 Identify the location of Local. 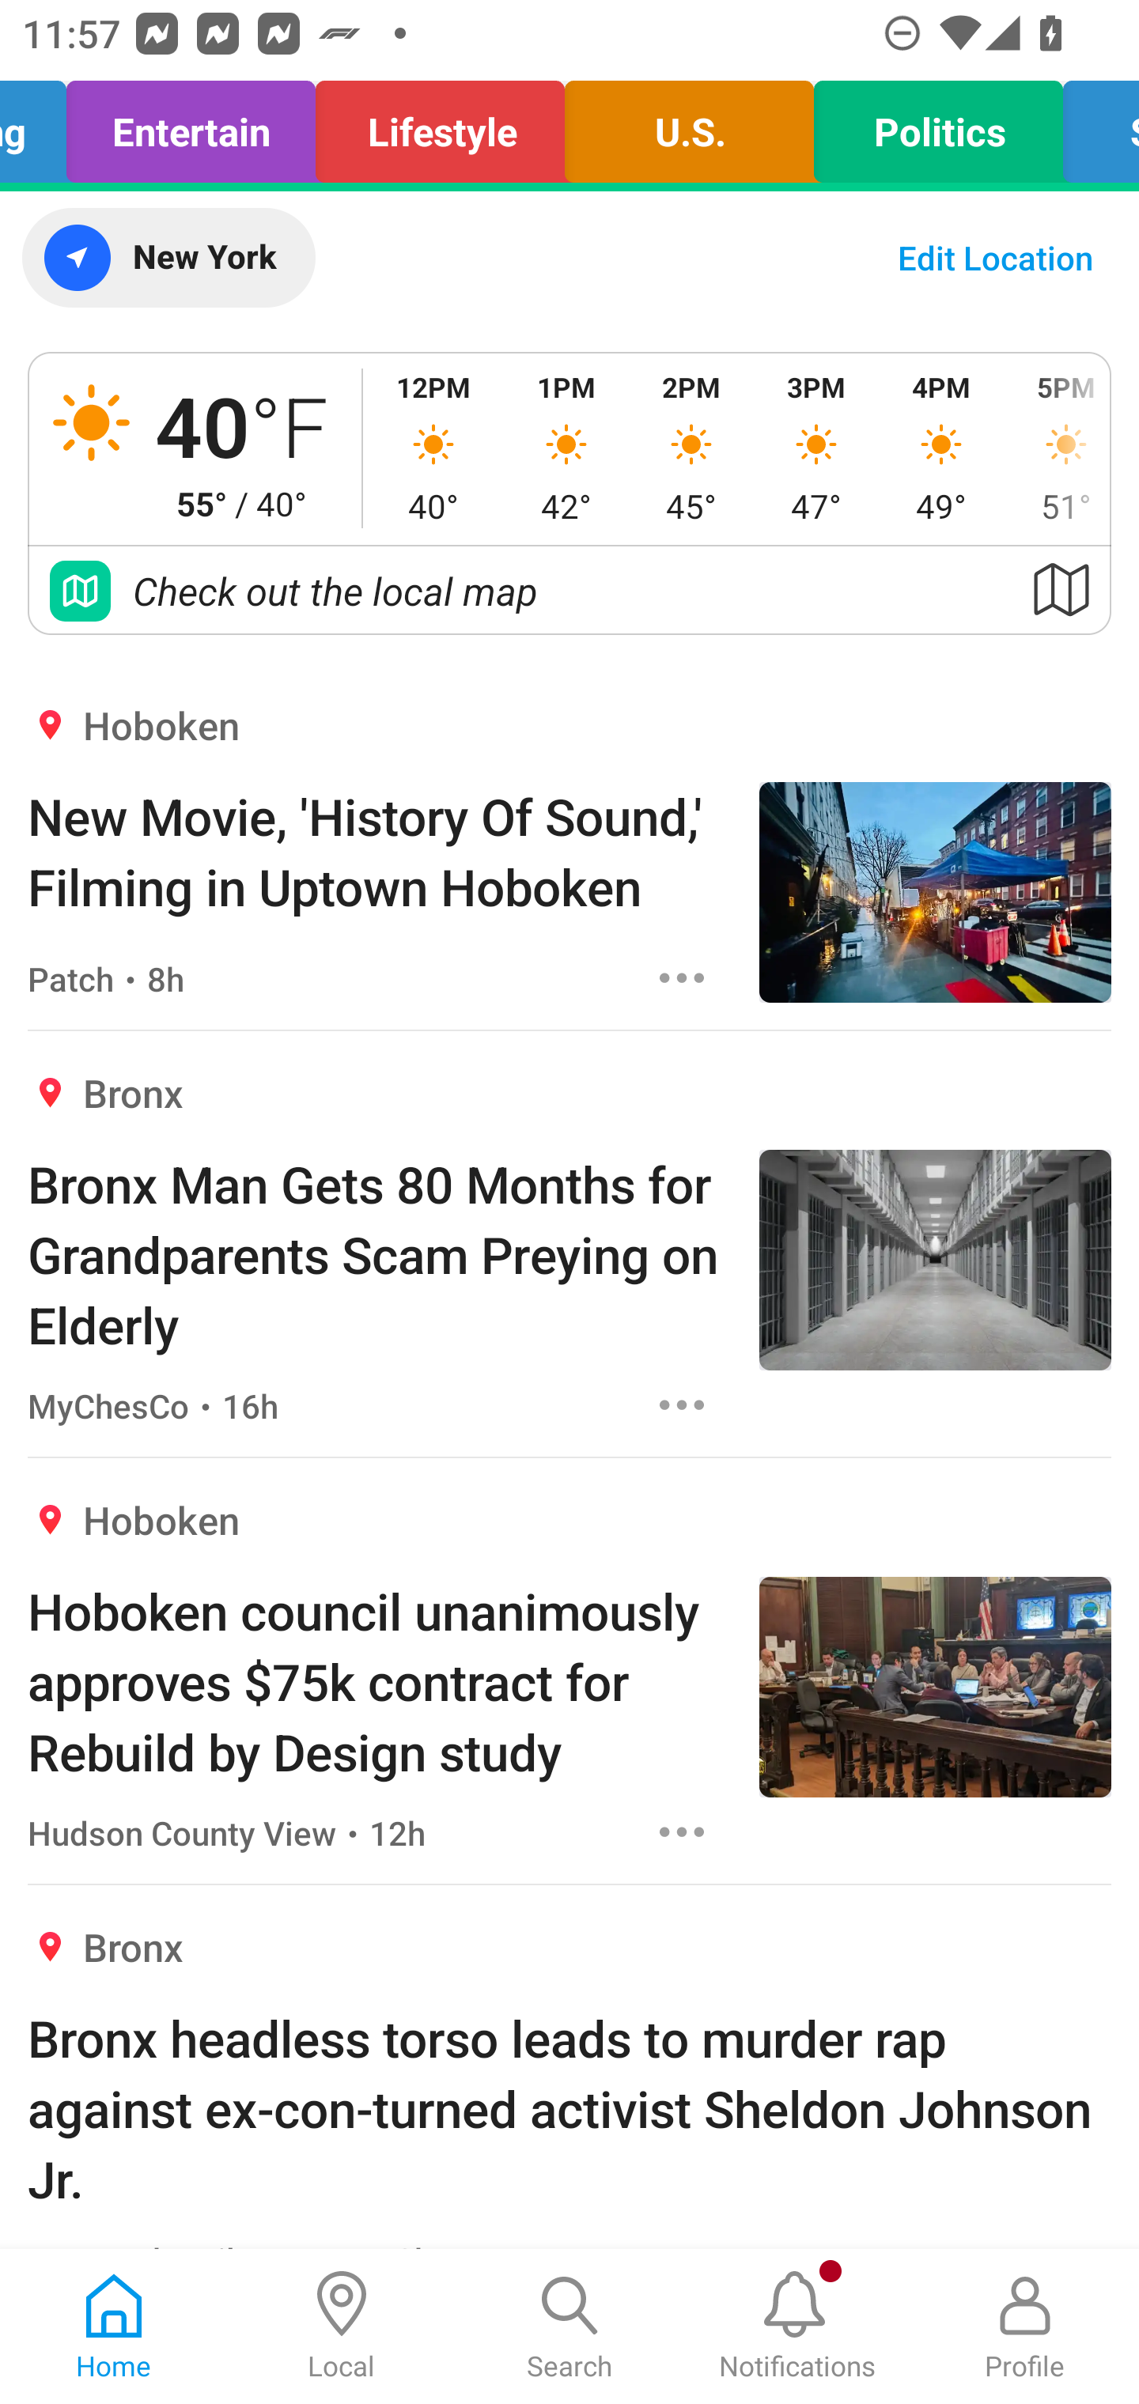
(342, 2327).